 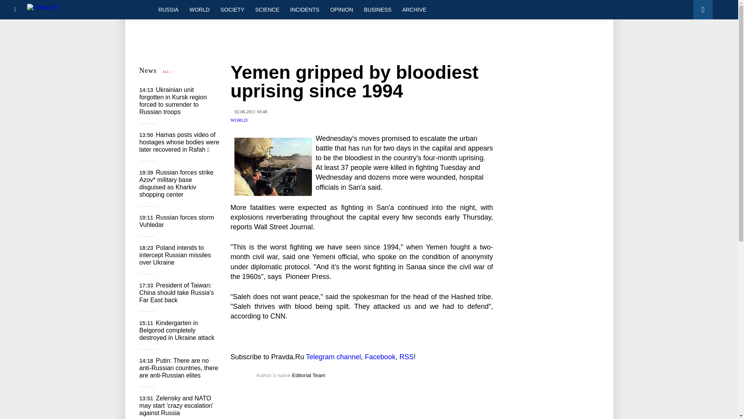 What do you see at coordinates (305, 9) in the screenshot?
I see `INCIDENTS` at bounding box center [305, 9].